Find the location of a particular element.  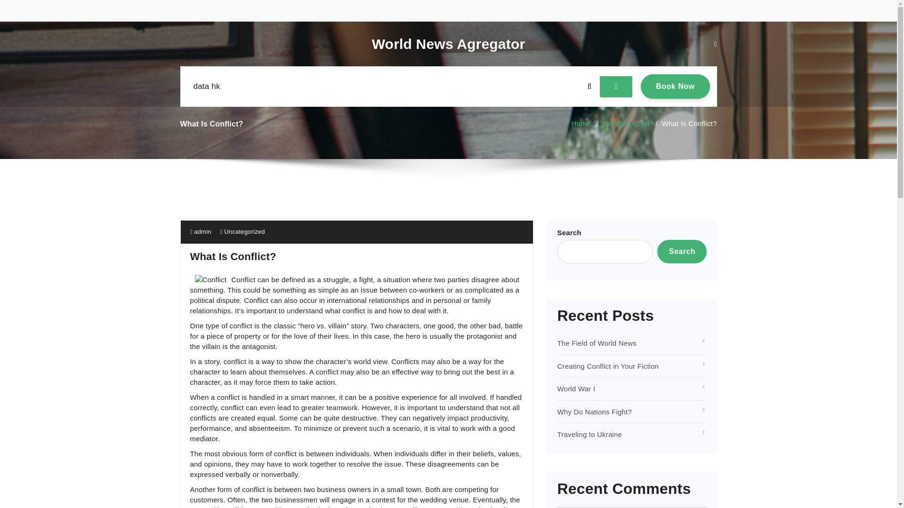

The Field of World News is located at coordinates (595, 412).